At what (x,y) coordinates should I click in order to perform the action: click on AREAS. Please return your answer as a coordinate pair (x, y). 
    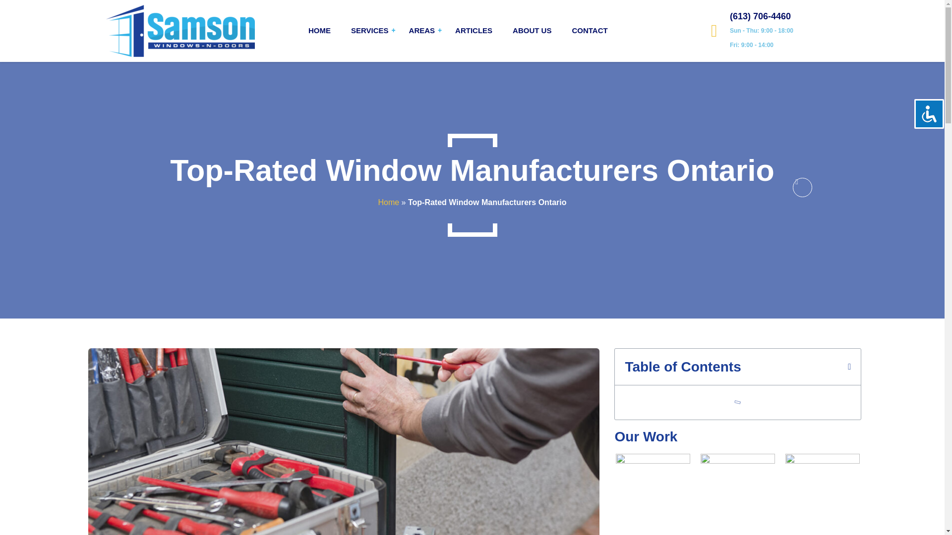
    Looking at the image, I should click on (422, 31).